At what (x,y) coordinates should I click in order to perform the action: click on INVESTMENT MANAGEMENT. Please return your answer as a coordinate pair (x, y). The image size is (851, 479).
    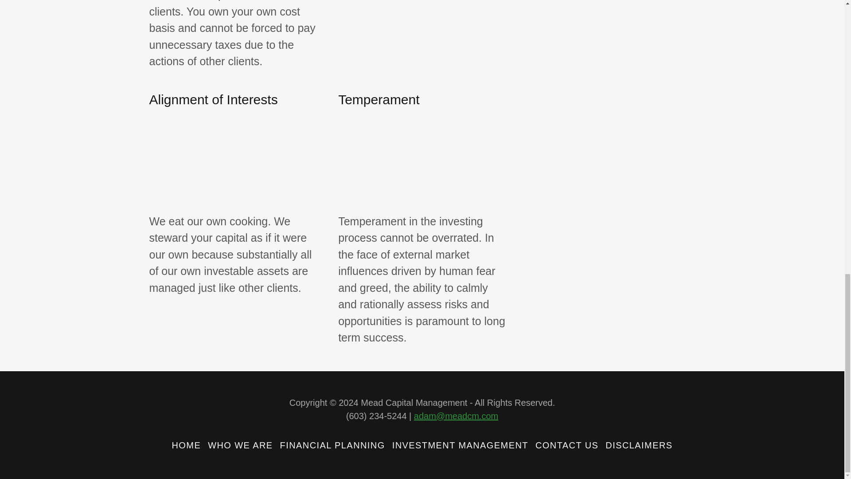
    Looking at the image, I should click on (460, 445).